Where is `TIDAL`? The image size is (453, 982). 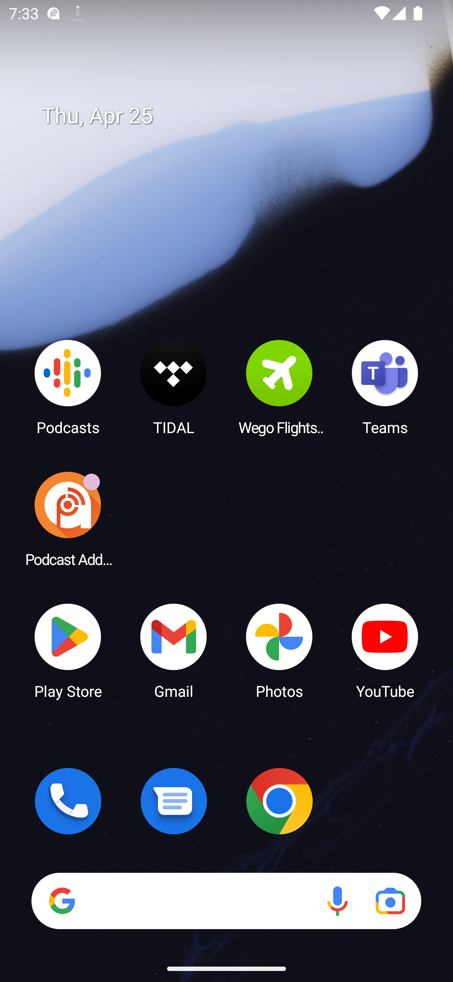
TIDAL is located at coordinates (174, 387).